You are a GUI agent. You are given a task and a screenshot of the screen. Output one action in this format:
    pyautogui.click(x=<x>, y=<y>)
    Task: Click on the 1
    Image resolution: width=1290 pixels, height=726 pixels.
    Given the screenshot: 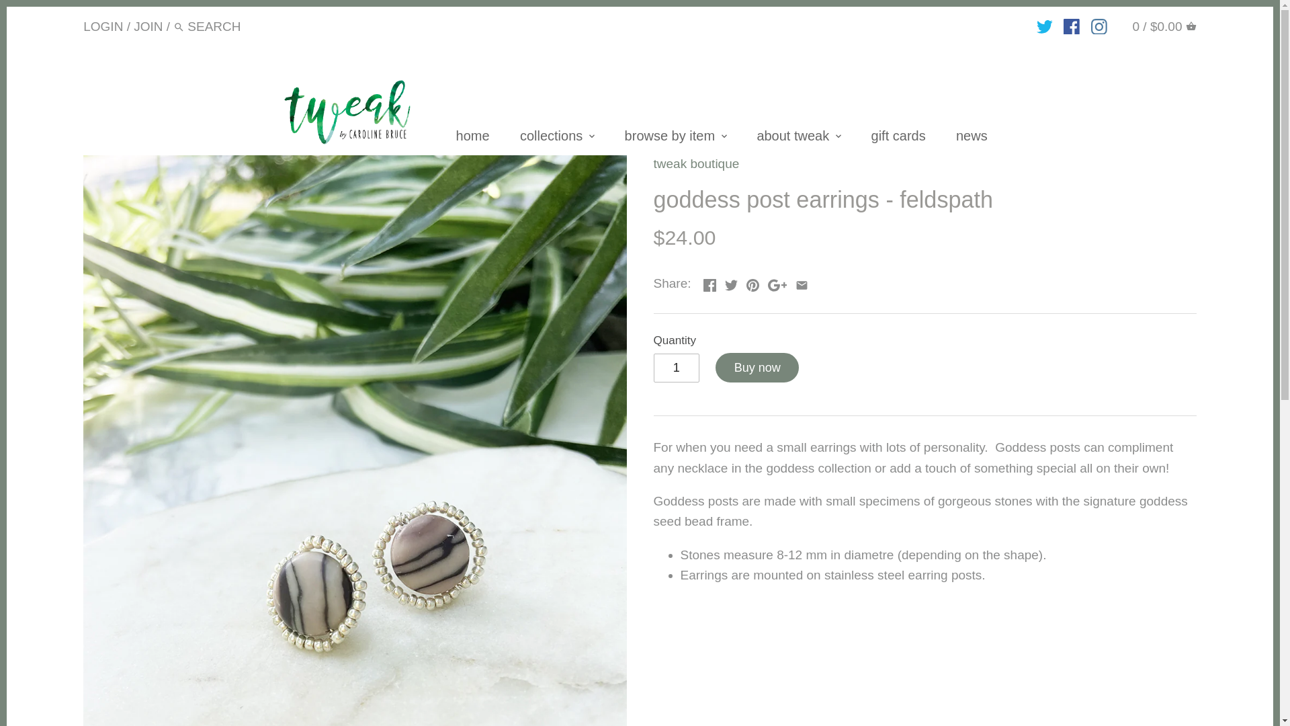 What is the action you would take?
    pyautogui.click(x=676, y=368)
    